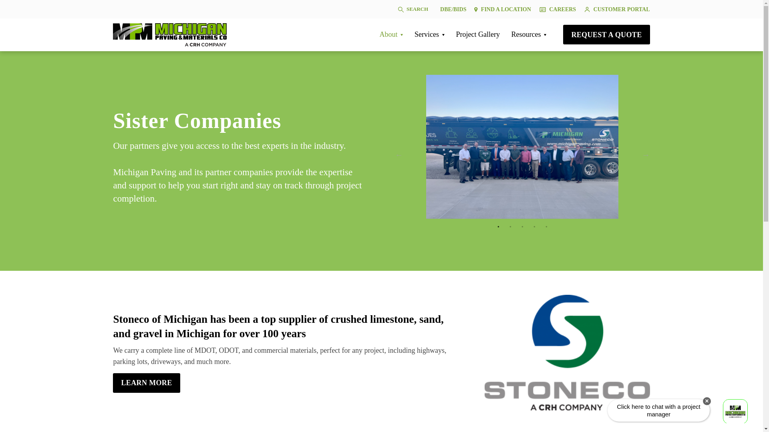 This screenshot has height=432, width=769. Describe the element at coordinates (606, 34) in the screenshot. I see `REQUEST A QUOTE` at that location.